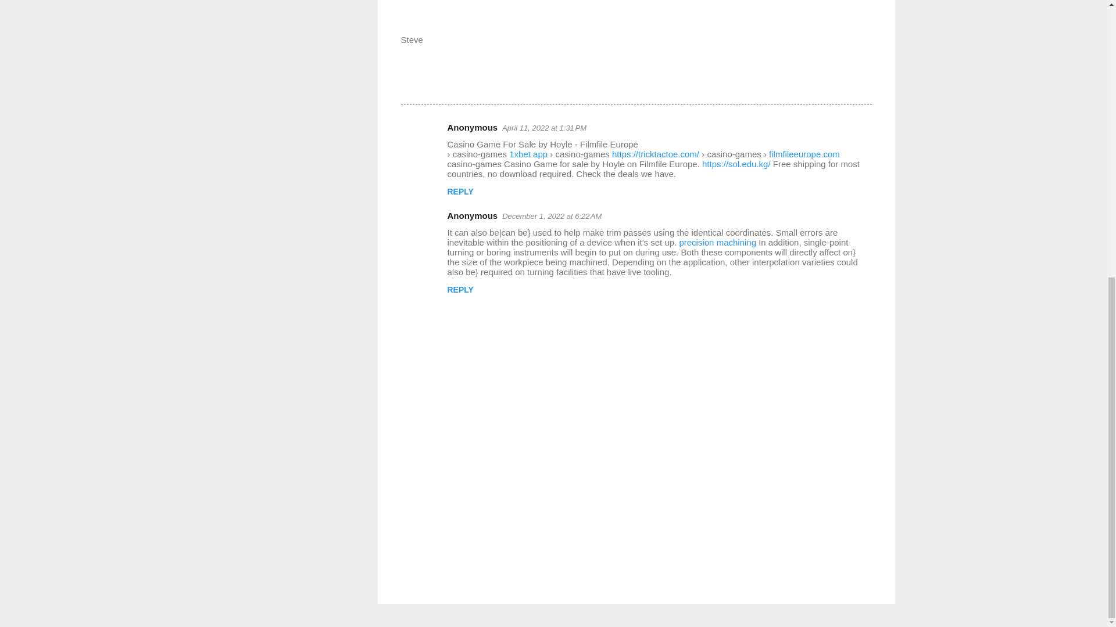 The width and height of the screenshot is (1116, 627). Describe the element at coordinates (460, 192) in the screenshot. I see `REPLY` at that location.